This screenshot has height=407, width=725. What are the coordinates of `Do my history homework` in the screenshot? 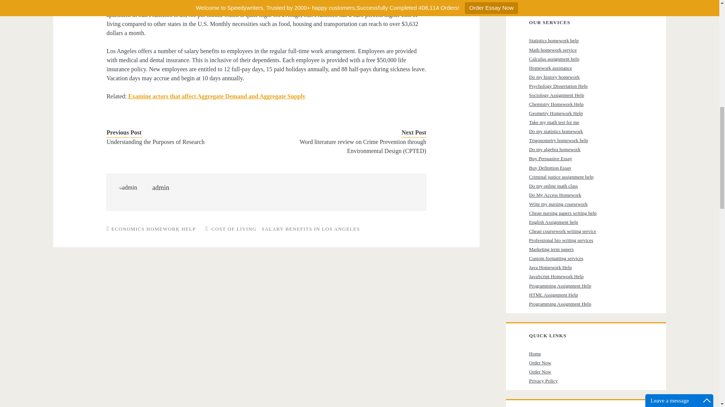 It's located at (554, 77).